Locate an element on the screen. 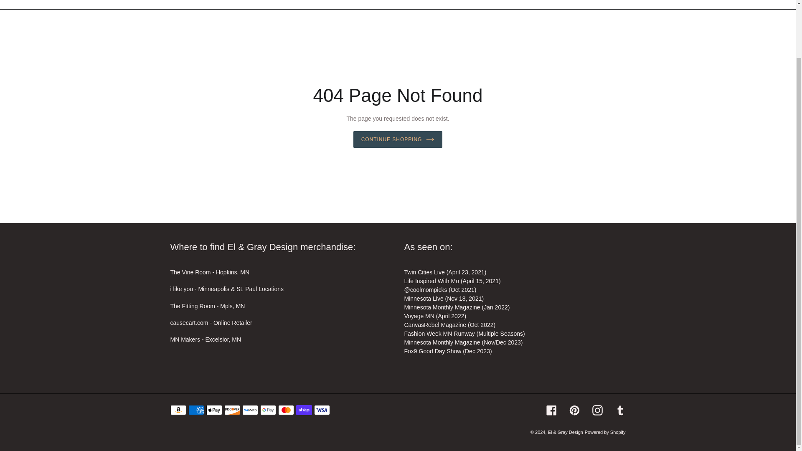  Tumblr is located at coordinates (620, 410).